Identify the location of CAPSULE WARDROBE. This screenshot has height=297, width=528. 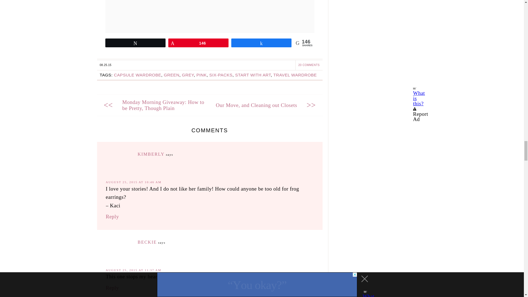
(137, 75).